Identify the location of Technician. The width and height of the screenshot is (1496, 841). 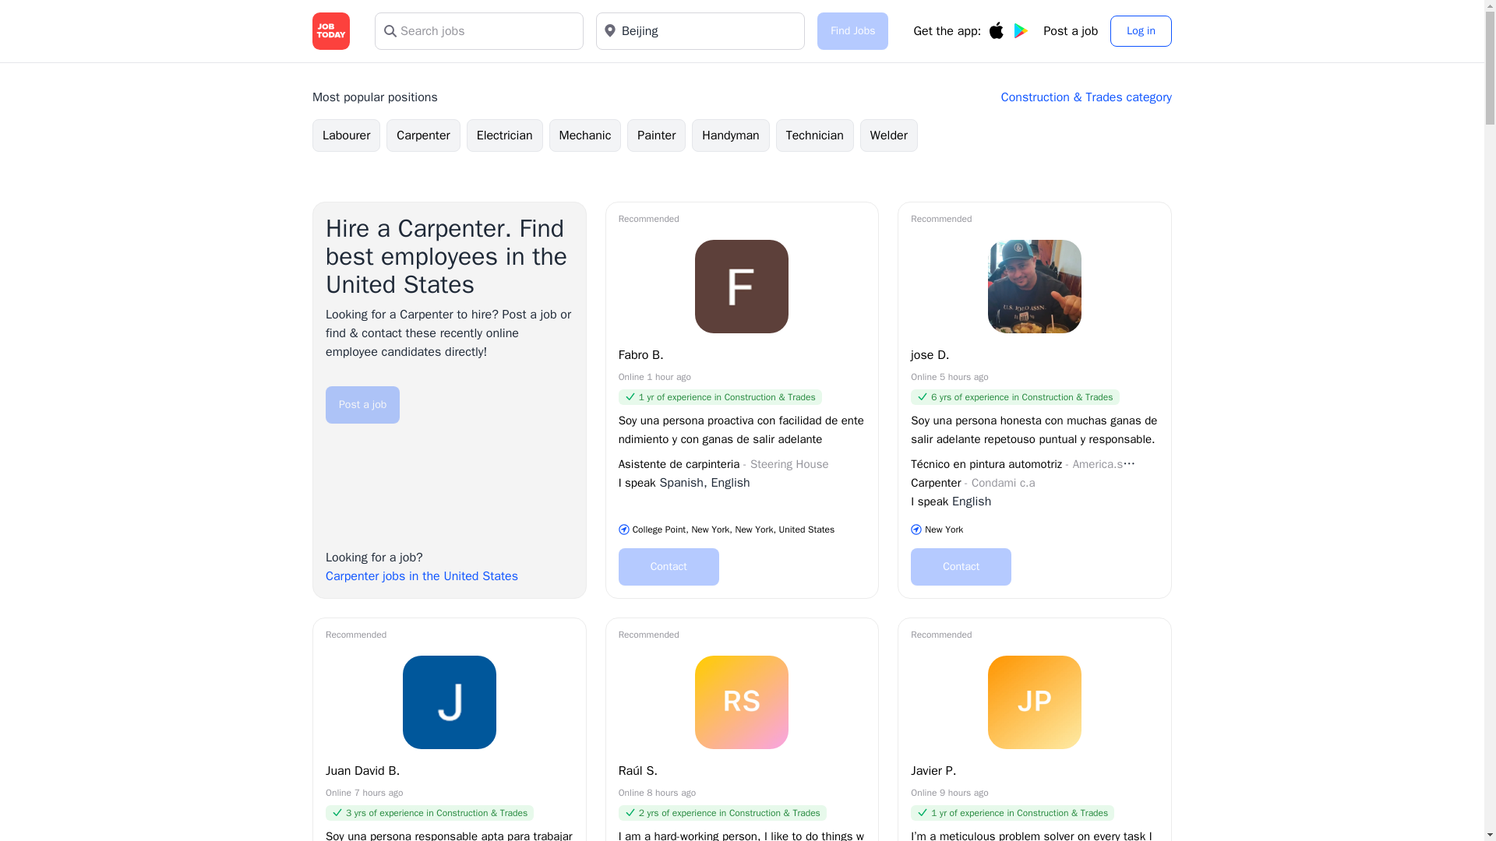
(815, 135).